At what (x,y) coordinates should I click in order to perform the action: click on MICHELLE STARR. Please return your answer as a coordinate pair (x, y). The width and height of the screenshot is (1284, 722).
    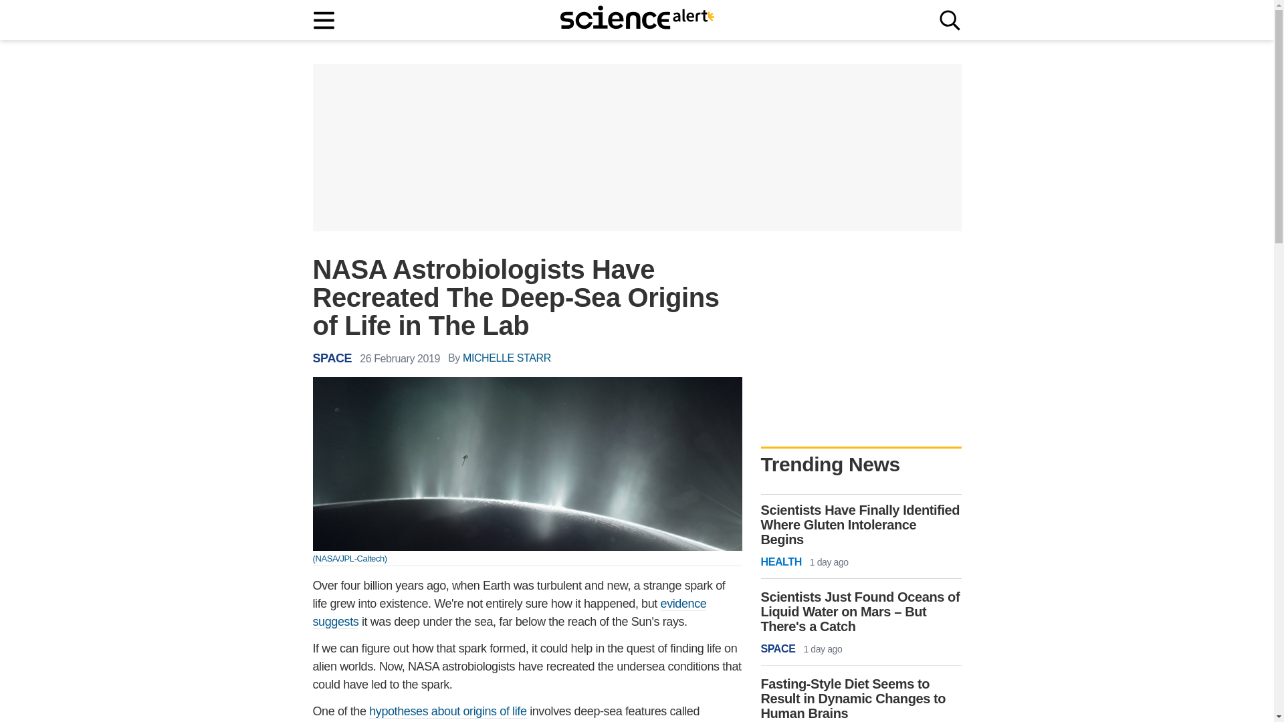
    Looking at the image, I should click on (506, 358).